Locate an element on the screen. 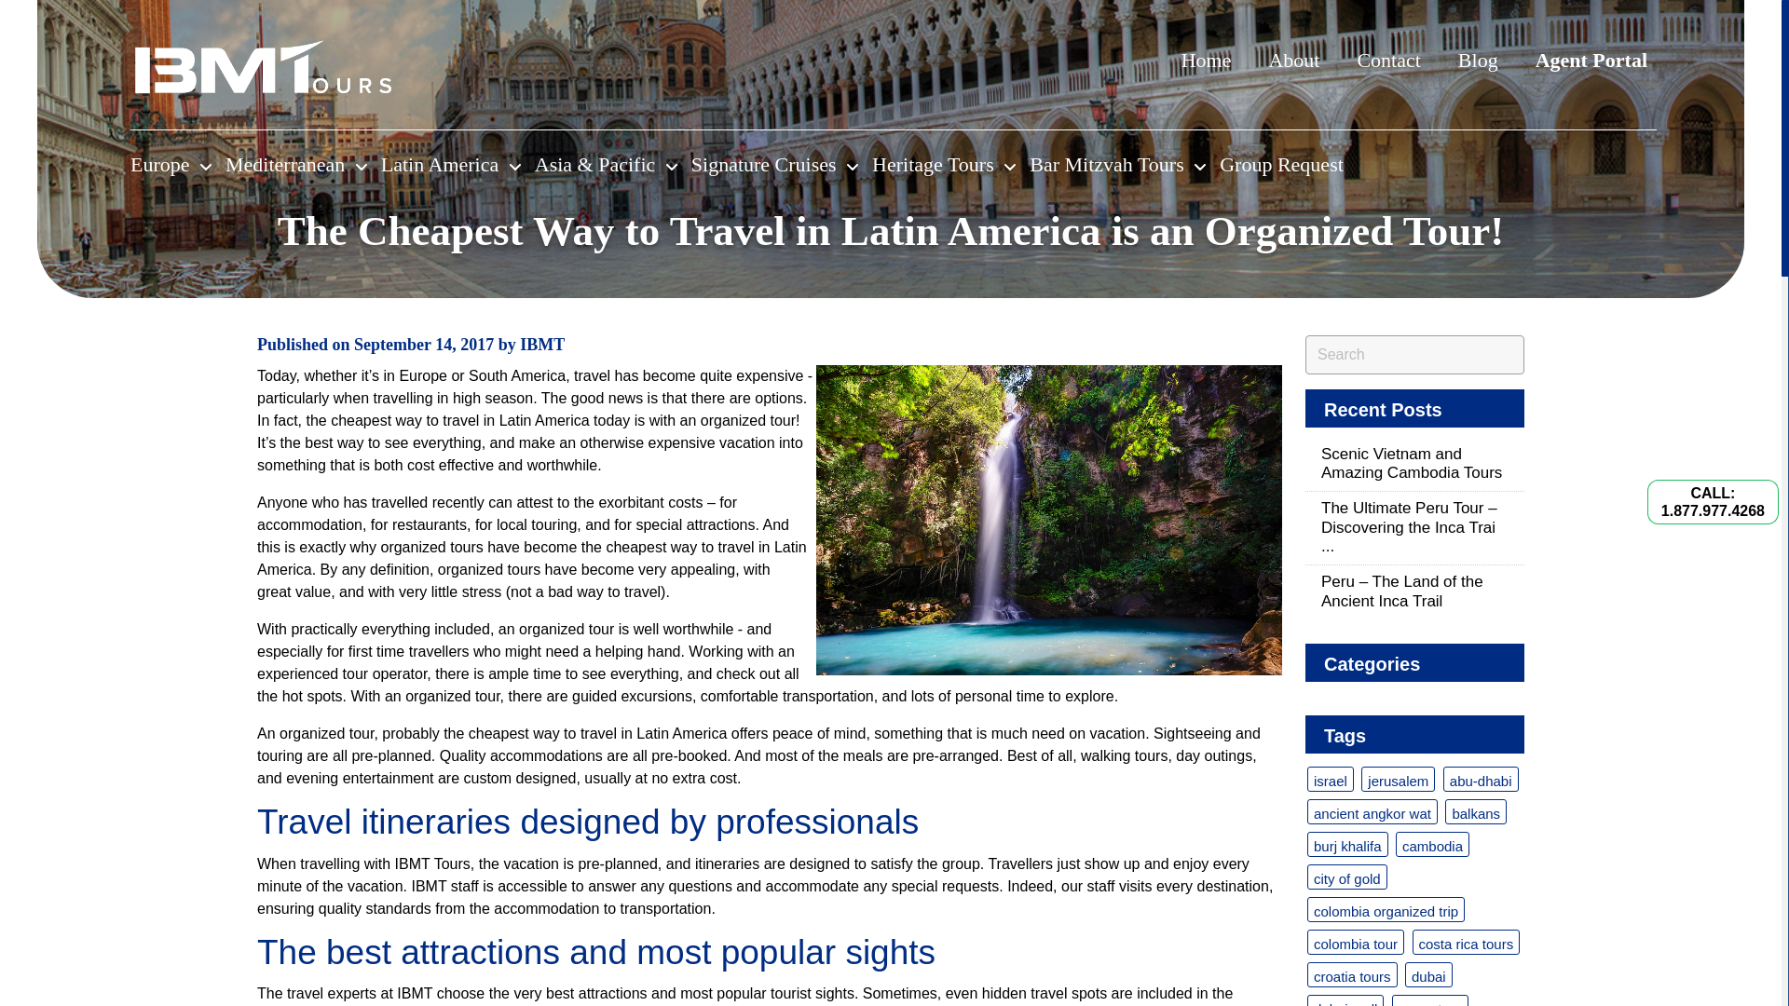 The width and height of the screenshot is (1789, 1006). Agent Portal is located at coordinates (1591, 60).